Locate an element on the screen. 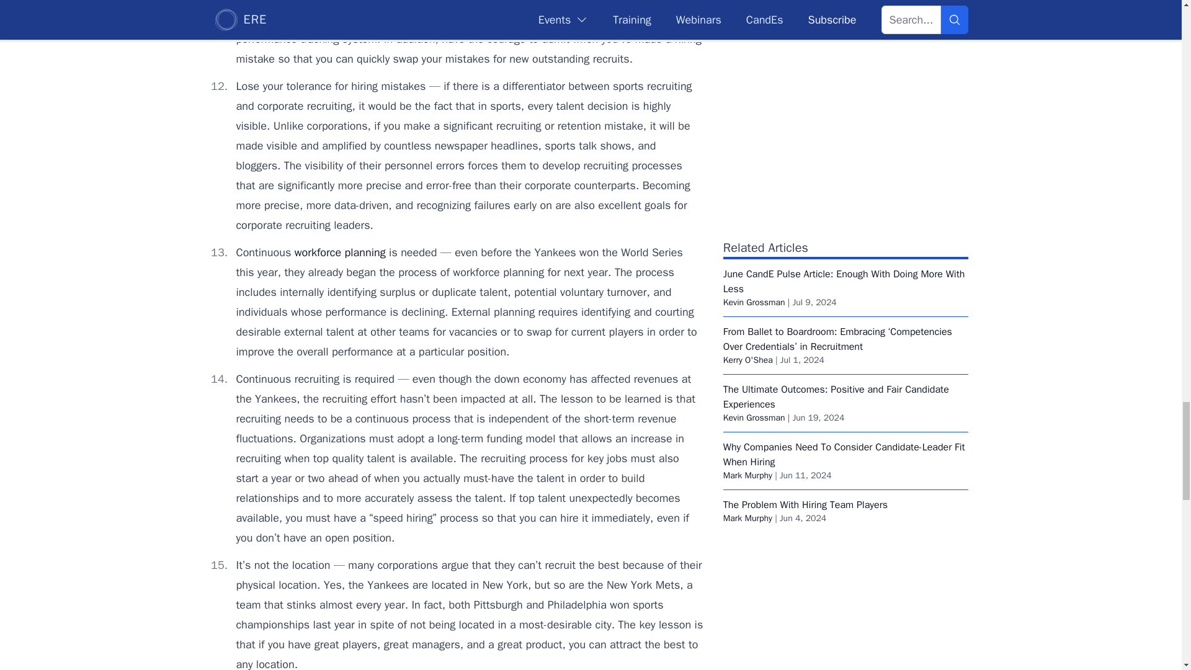 This screenshot has height=670, width=1191. Mark Murphy is located at coordinates (747, 475).